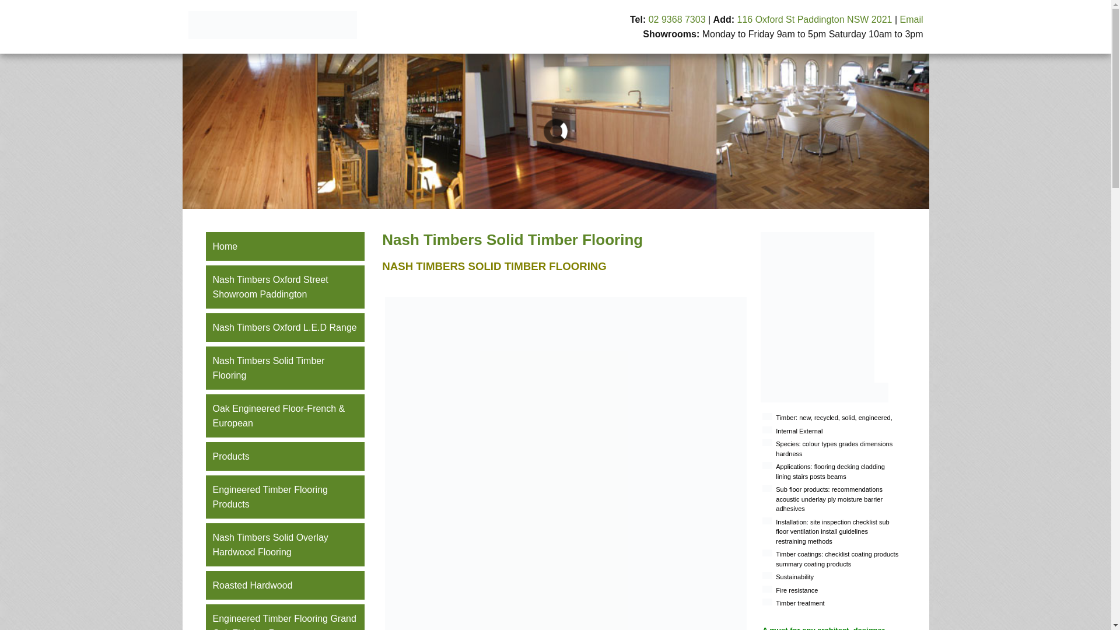  What do you see at coordinates (285, 456) in the screenshot?
I see `Products` at bounding box center [285, 456].